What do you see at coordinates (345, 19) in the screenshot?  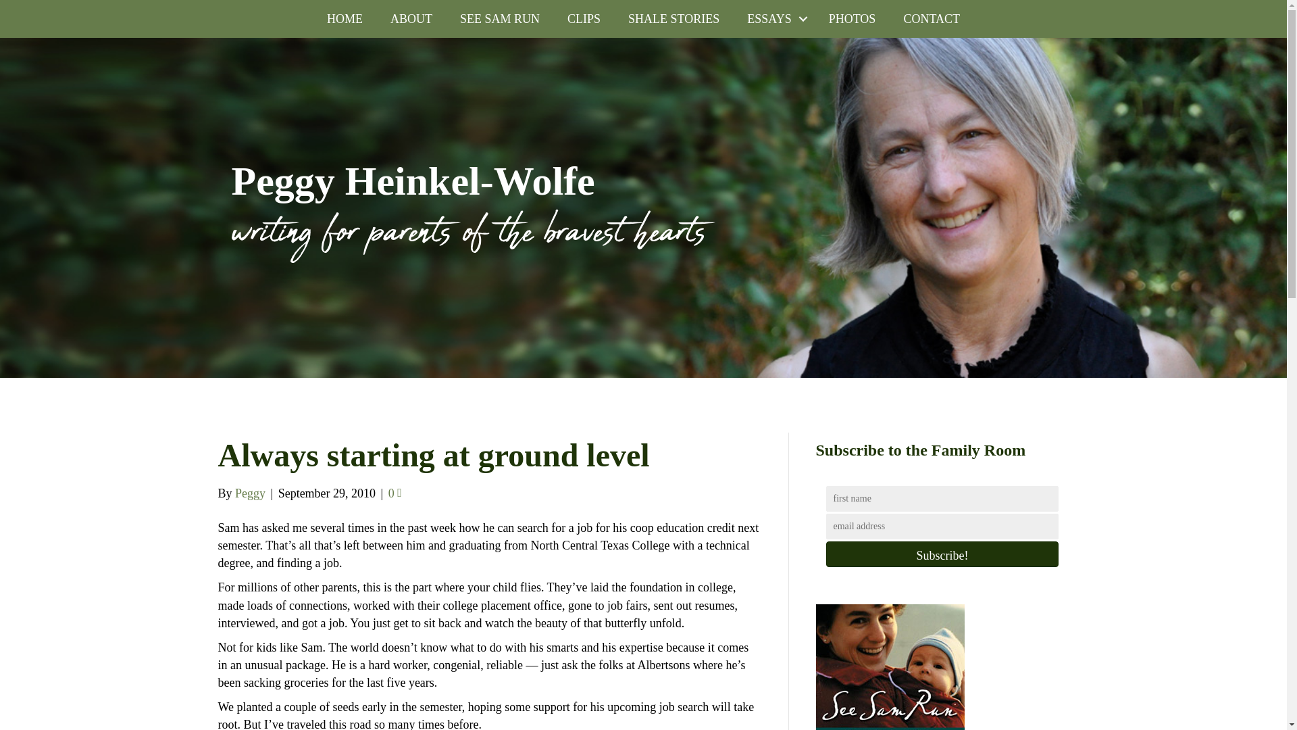 I see `HOME` at bounding box center [345, 19].